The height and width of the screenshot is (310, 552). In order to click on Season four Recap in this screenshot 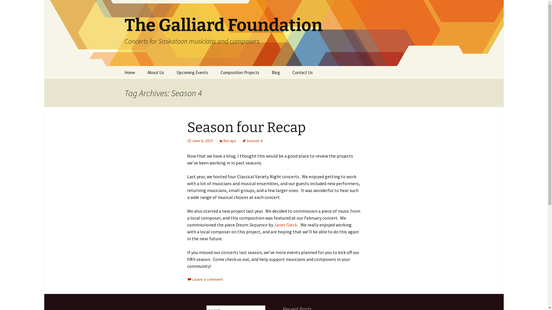, I will do `click(246, 127)`.